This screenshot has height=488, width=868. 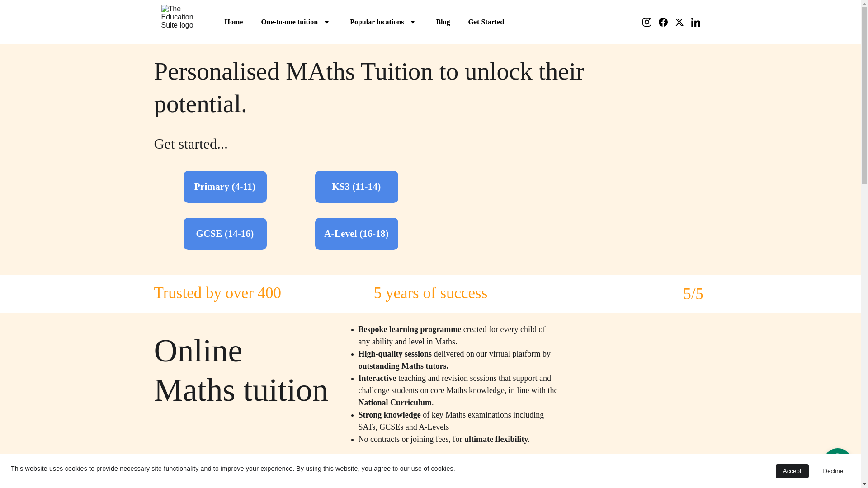 What do you see at coordinates (442, 22) in the screenshot?
I see `Blog` at bounding box center [442, 22].